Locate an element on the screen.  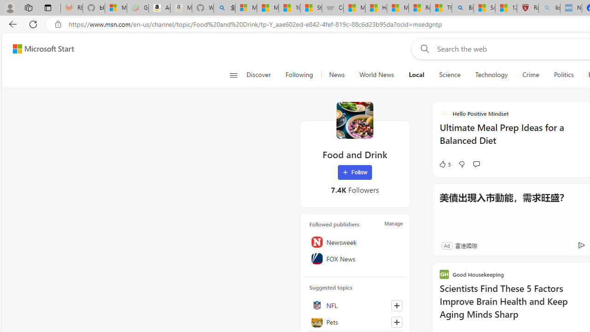
World News is located at coordinates (377, 75).